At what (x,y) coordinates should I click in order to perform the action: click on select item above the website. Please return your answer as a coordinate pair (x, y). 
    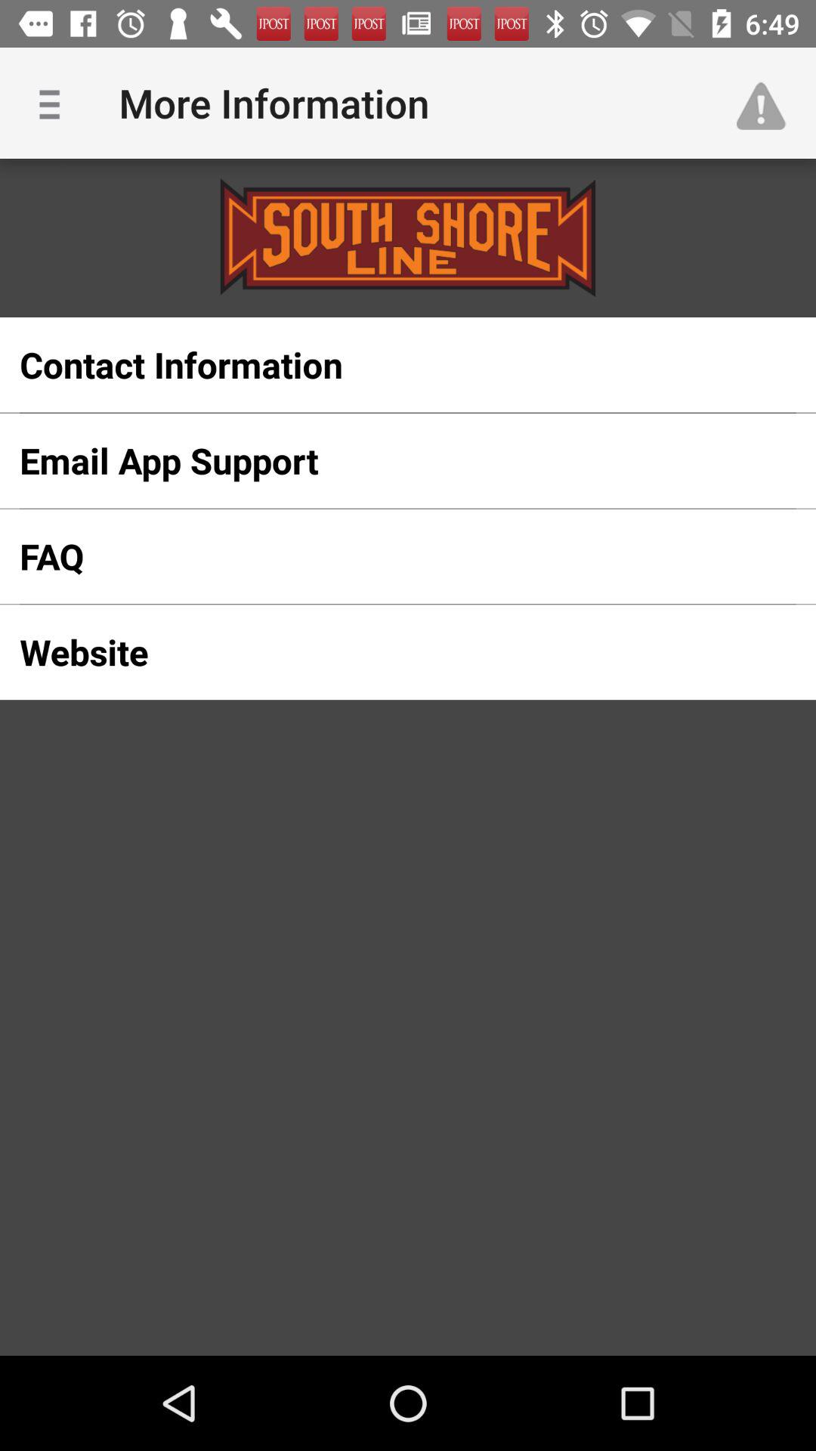
    Looking at the image, I should click on (384, 556).